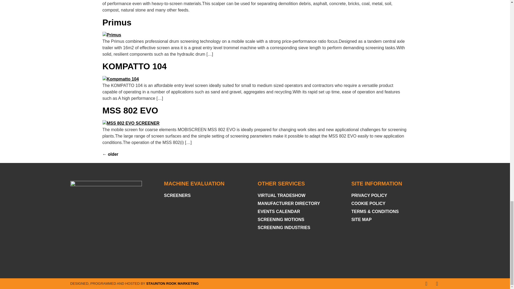  Describe the element at coordinates (130, 110) in the screenshot. I see `MSS 802 EVO` at that location.